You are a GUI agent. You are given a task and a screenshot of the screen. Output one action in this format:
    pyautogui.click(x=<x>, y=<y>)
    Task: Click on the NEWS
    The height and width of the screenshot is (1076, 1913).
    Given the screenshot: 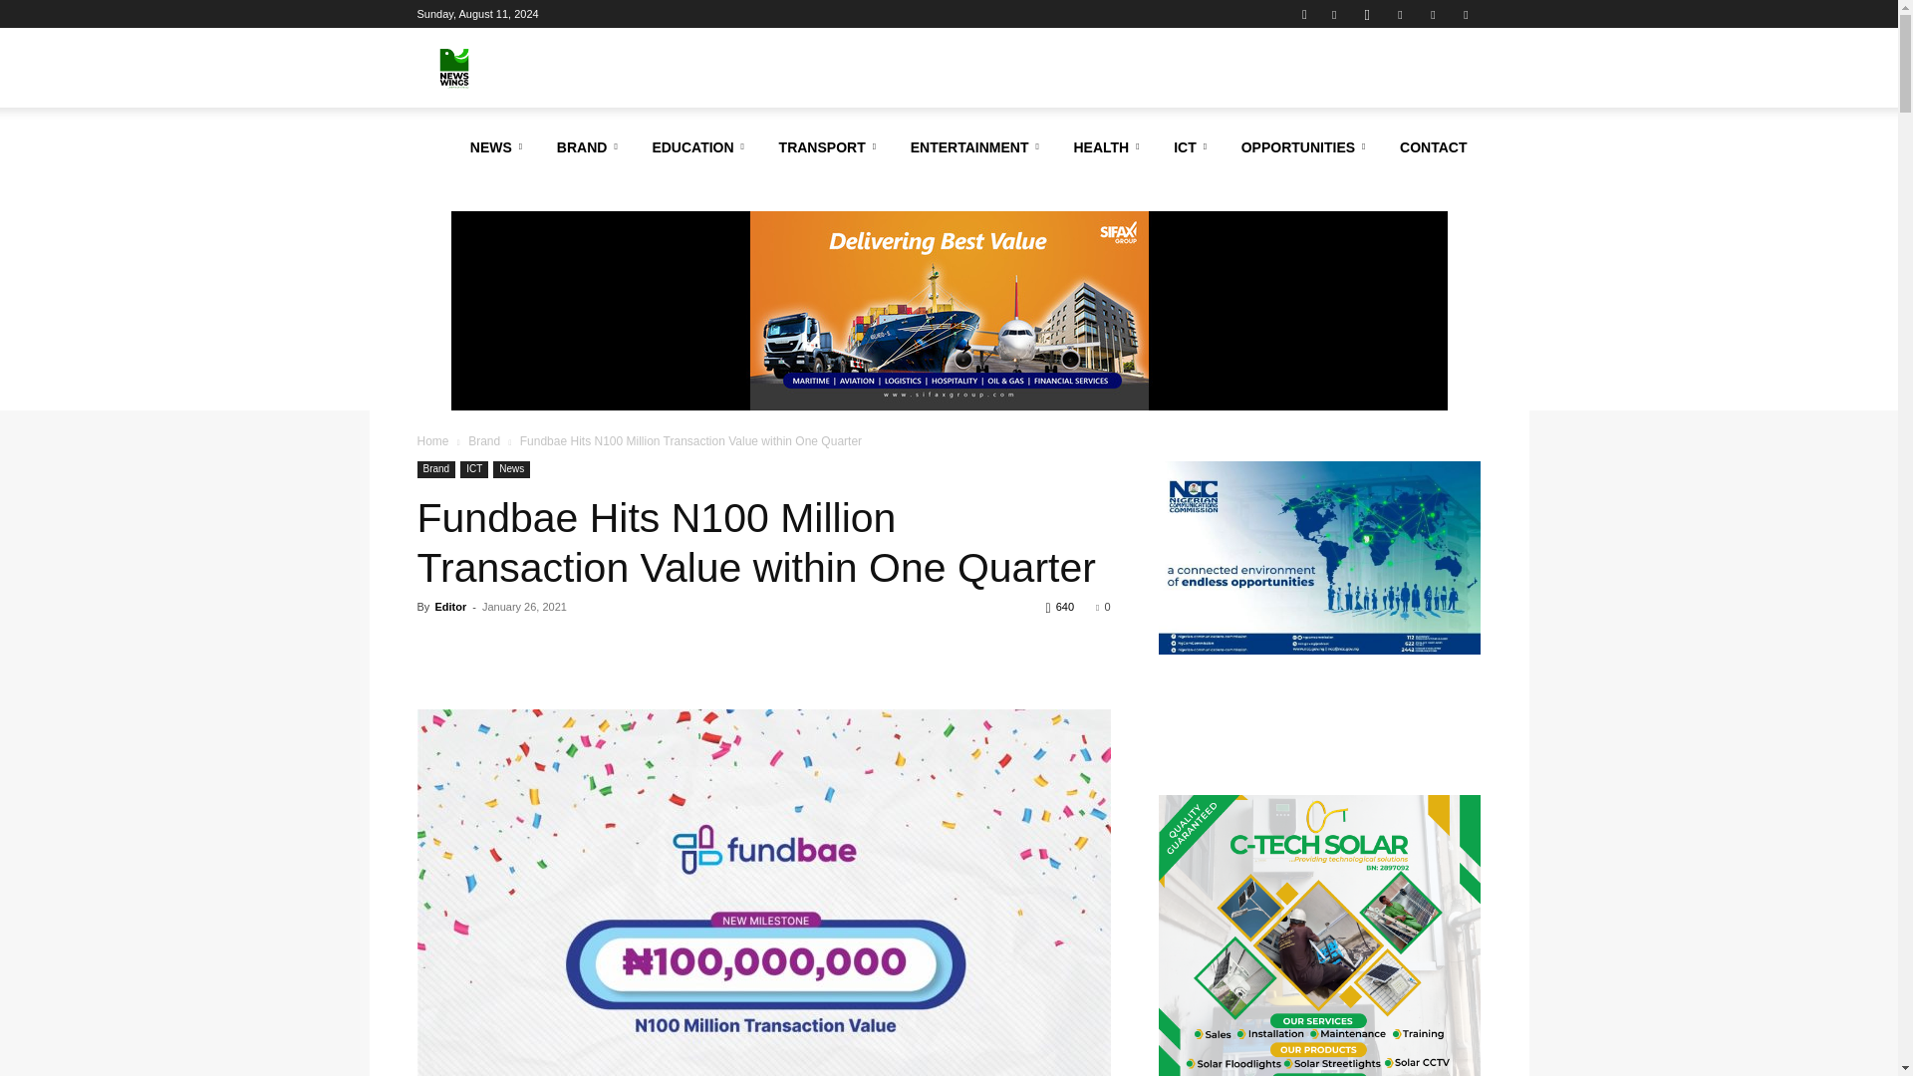 What is the action you would take?
    pyautogui.click(x=500, y=147)
    